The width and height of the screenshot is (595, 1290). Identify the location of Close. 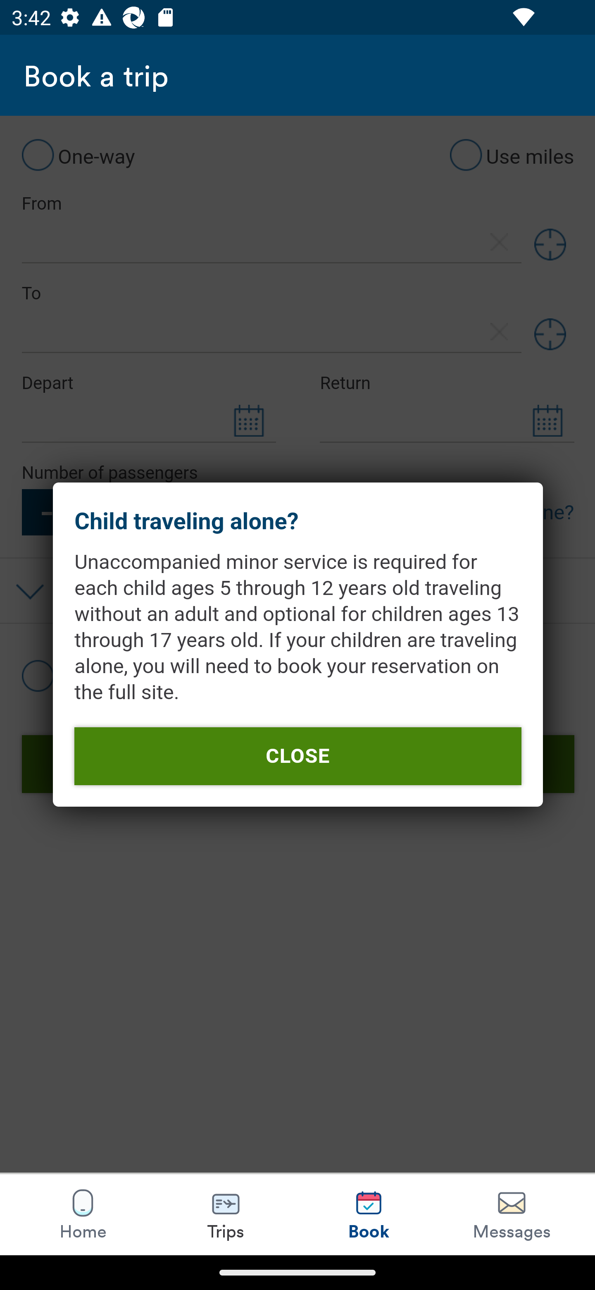
(297, 756).